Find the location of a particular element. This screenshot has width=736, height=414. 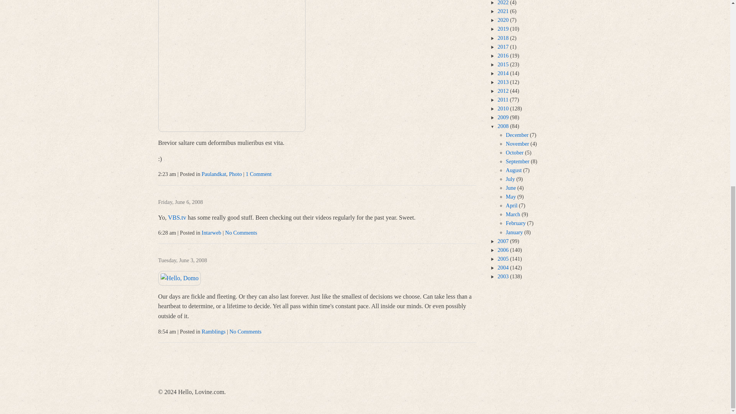

Intarweb is located at coordinates (212, 232).